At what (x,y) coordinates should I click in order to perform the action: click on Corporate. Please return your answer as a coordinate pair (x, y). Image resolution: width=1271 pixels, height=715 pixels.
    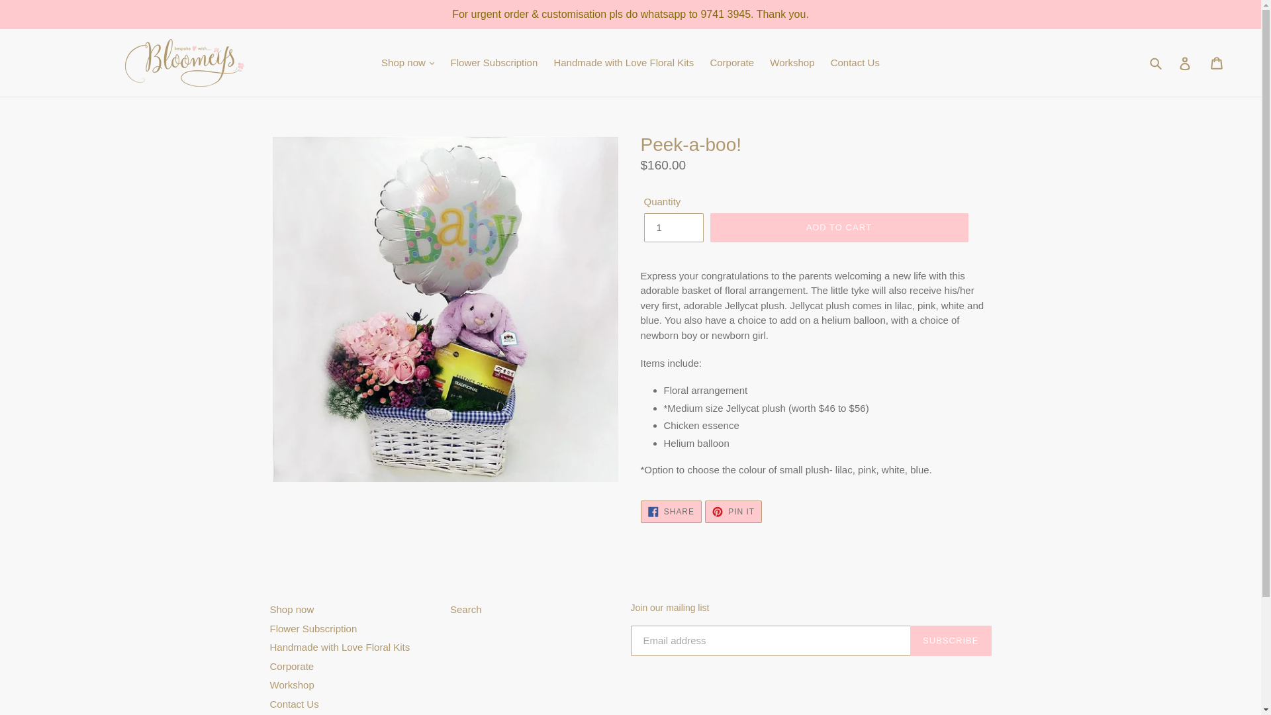
    Looking at the image, I should click on (731, 64).